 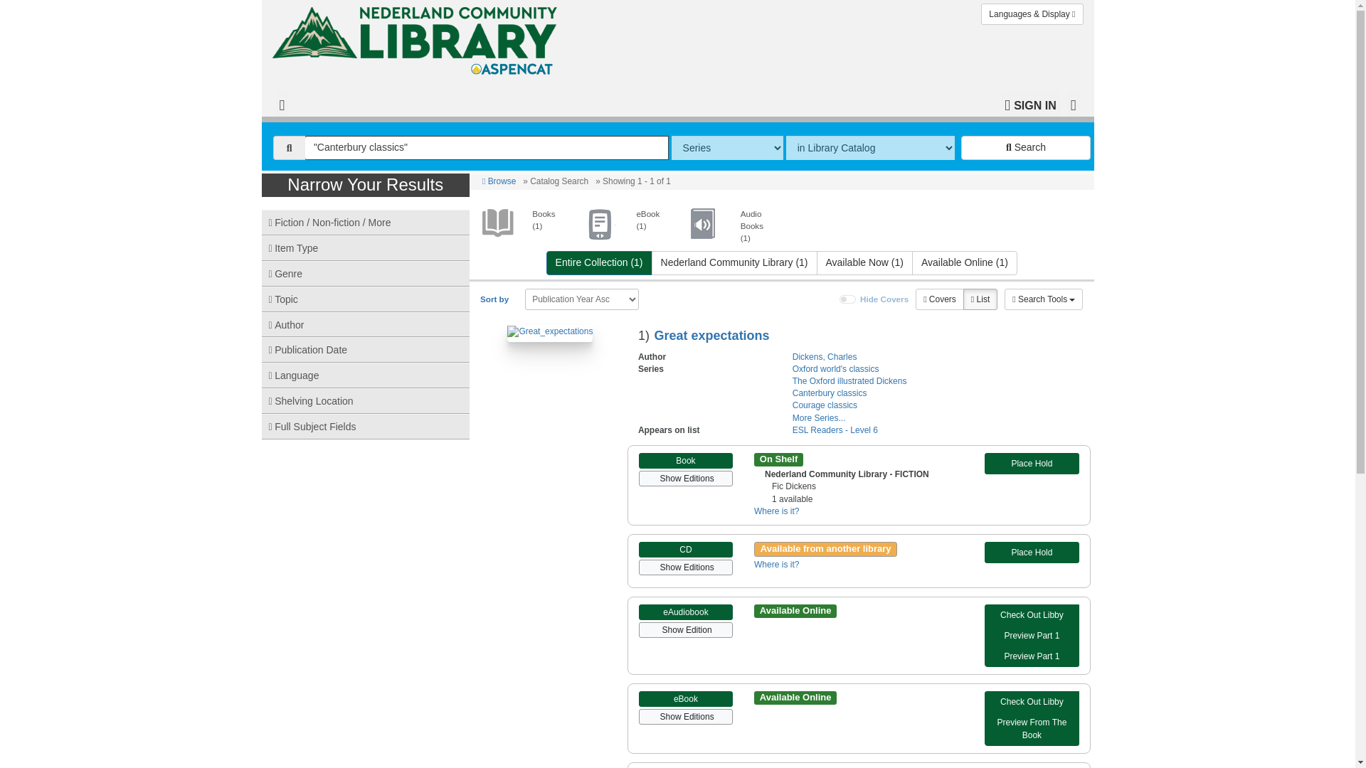 What do you see at coordinates (1030, 104) in the screenshot?
I see `Login` at bounding box center [1030, 104].